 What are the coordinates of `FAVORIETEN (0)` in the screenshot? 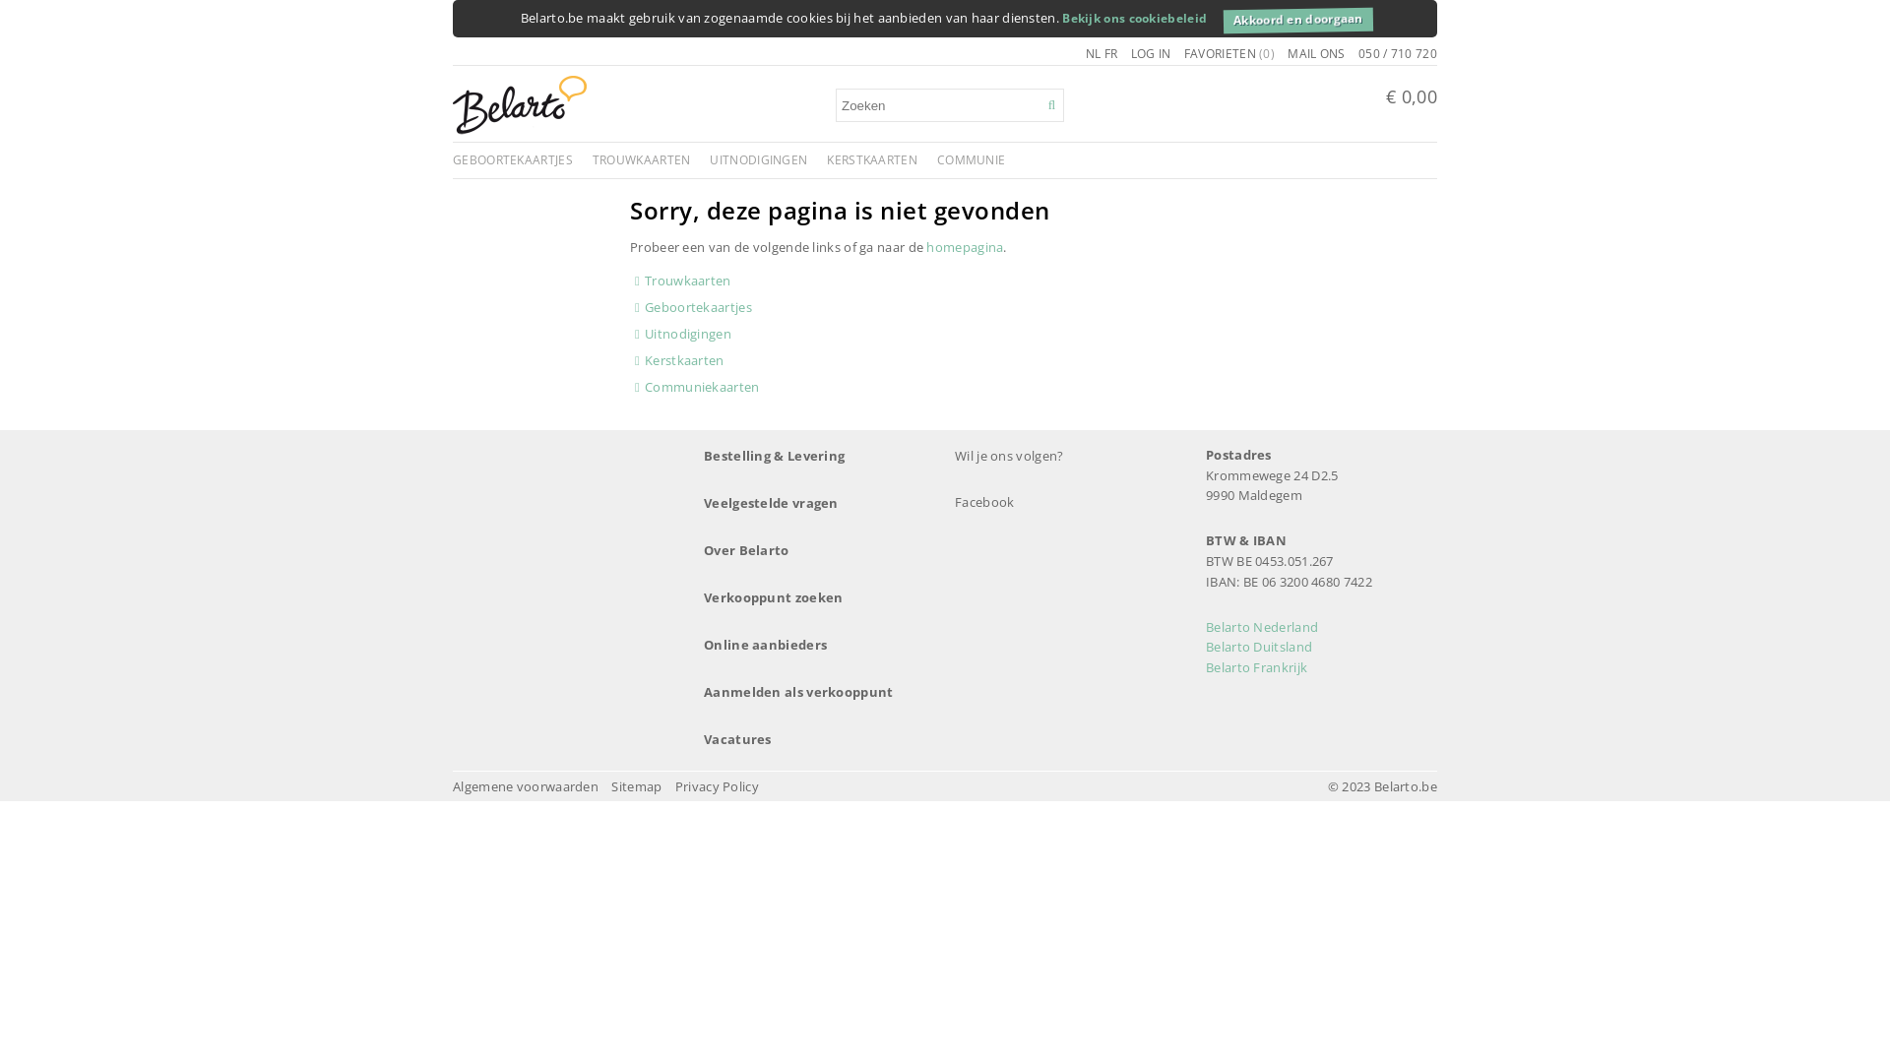 It's located at (1229, 53).